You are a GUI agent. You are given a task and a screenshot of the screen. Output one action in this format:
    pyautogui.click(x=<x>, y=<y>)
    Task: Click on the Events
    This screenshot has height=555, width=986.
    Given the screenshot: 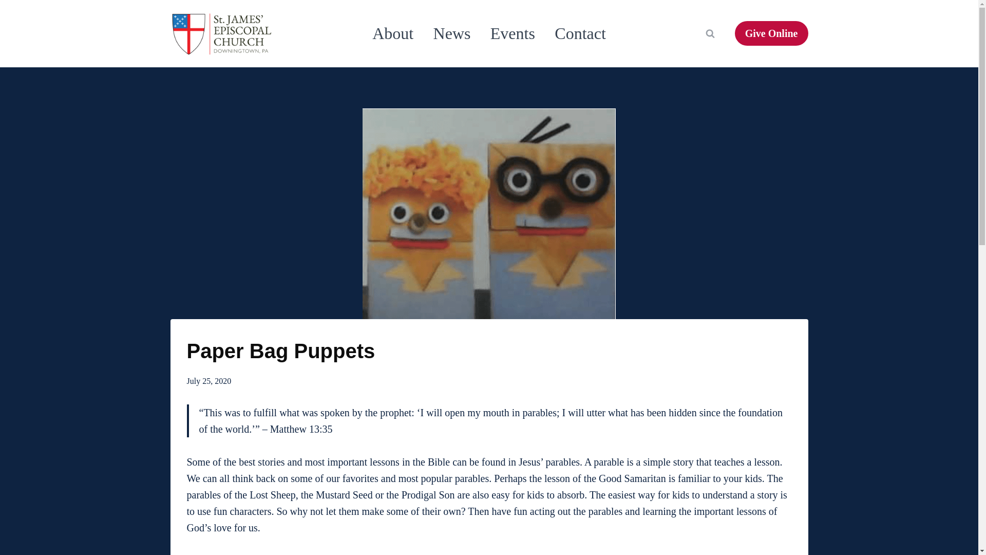 What is the action you would take?
    pyautogui.click(x=513, y=34)
    